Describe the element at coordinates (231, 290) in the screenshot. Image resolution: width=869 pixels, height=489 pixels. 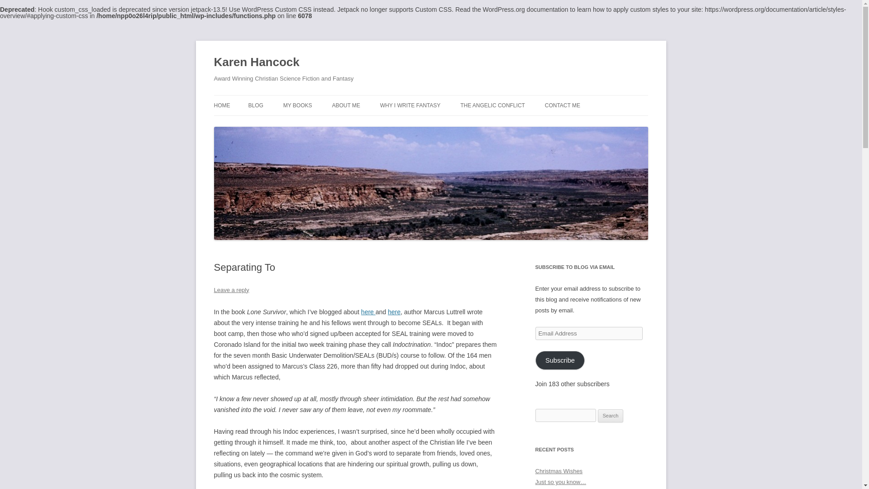
I see `Leave a reply` at that location.